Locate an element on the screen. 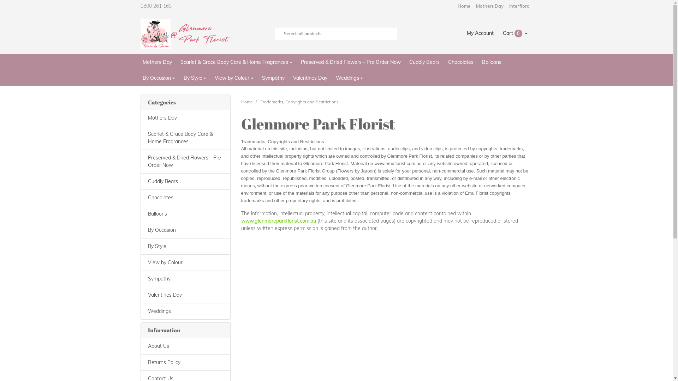 This screenshot has width=678, height=381. Balloons is located at coordinates (185, 214).